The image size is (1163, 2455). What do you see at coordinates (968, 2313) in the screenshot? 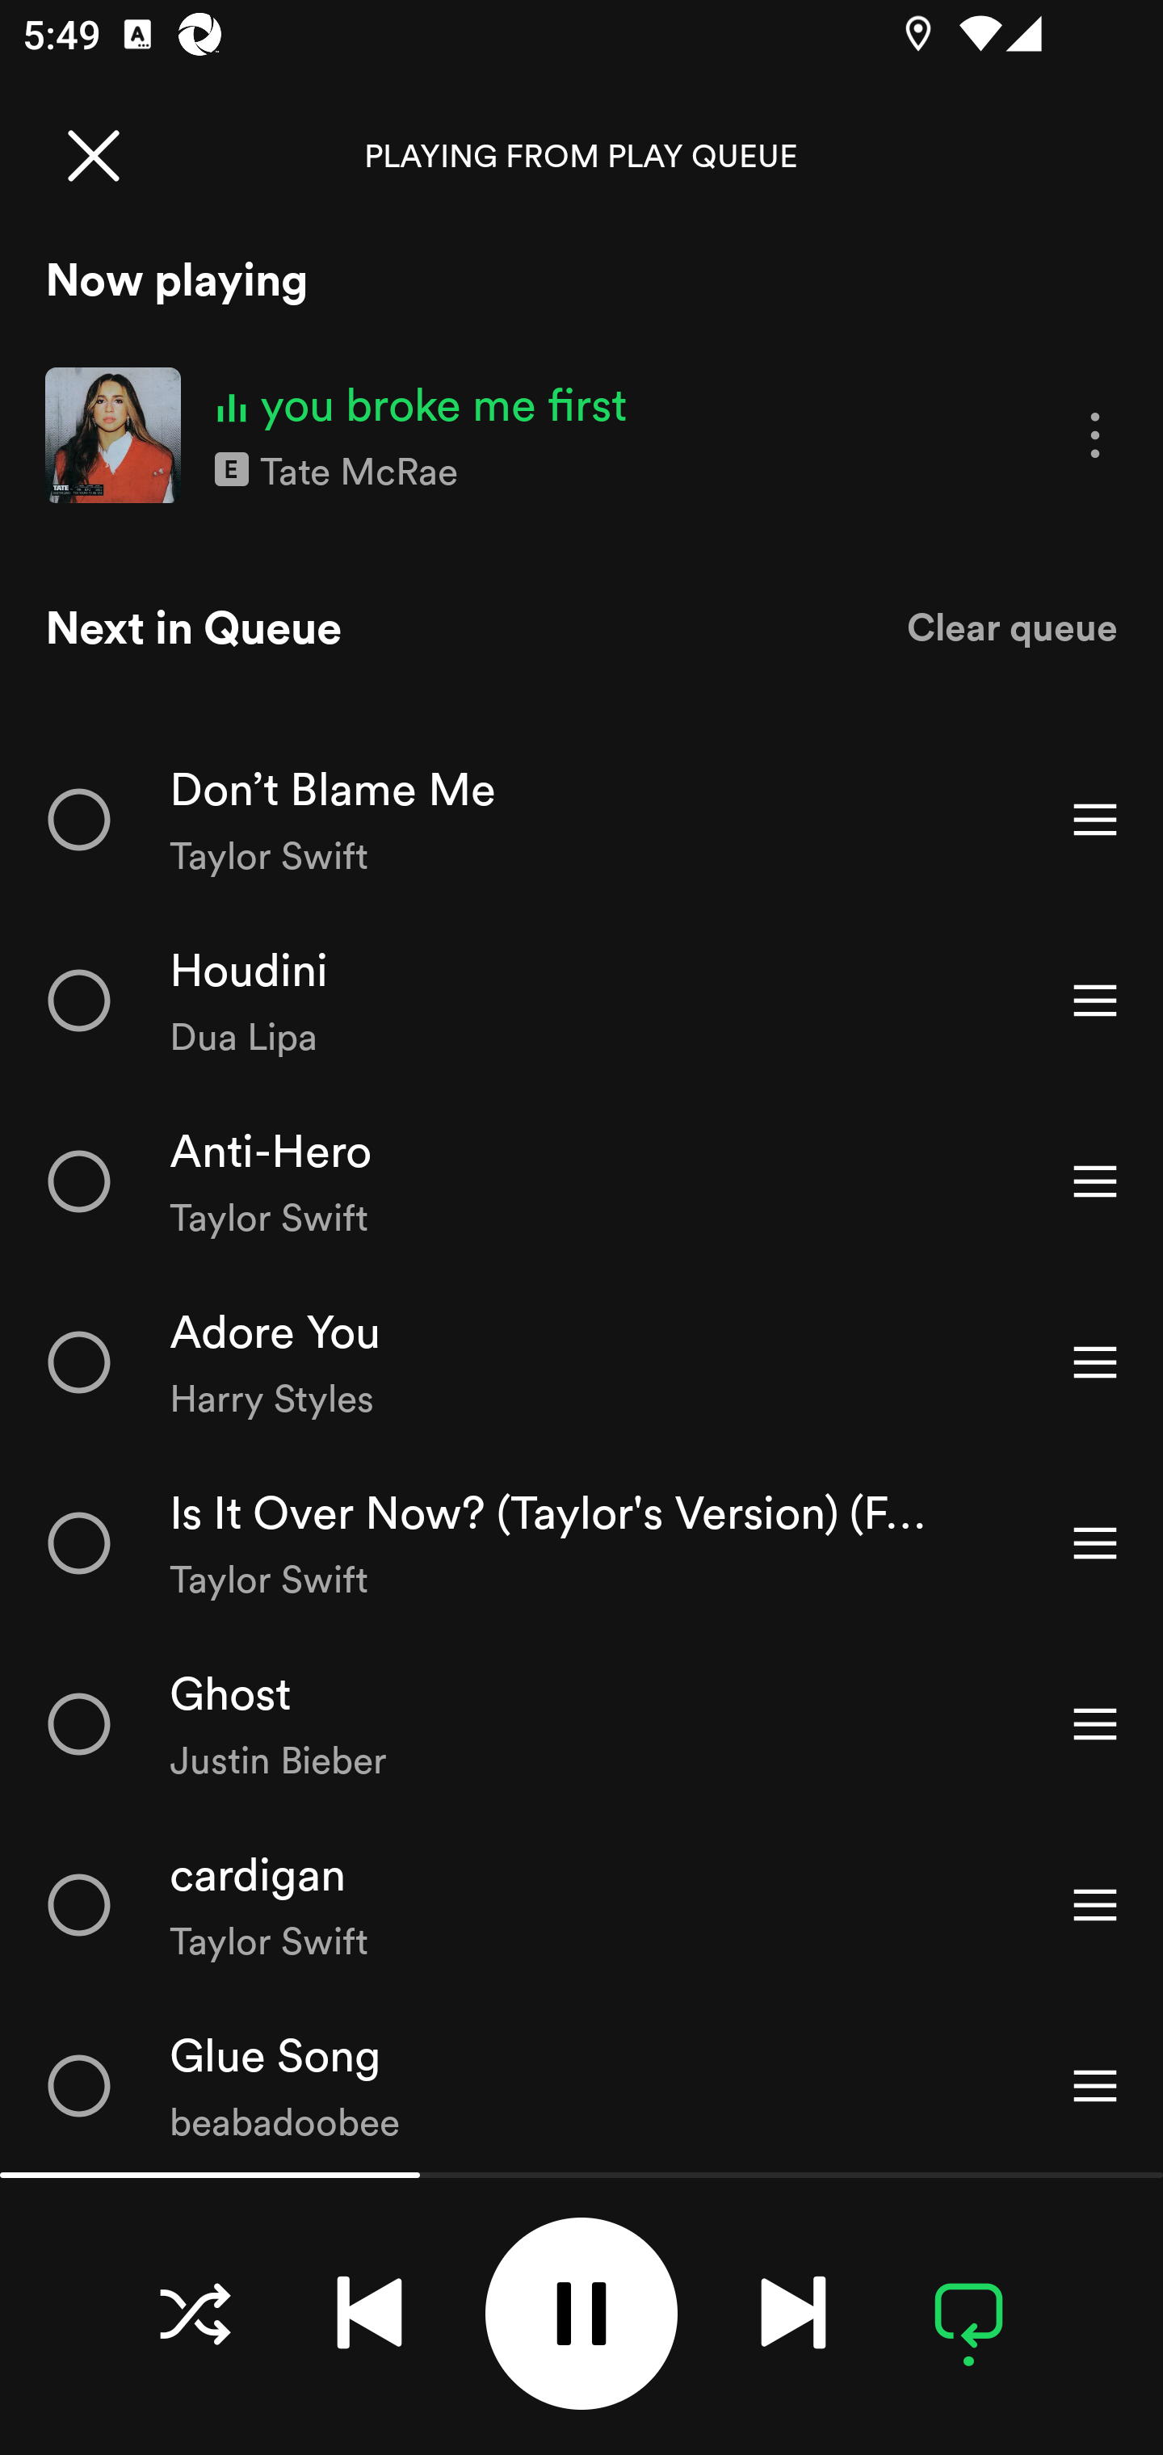
I see `Repeat` at bounding box center [968, 2313].